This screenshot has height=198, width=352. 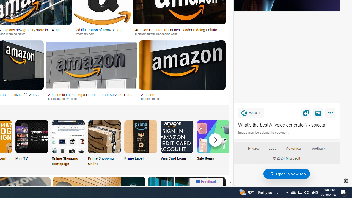 What do you see at coordinates (152, 98) in the screenshot?
I see `protothema.gr` at bounding box center [152, 98].